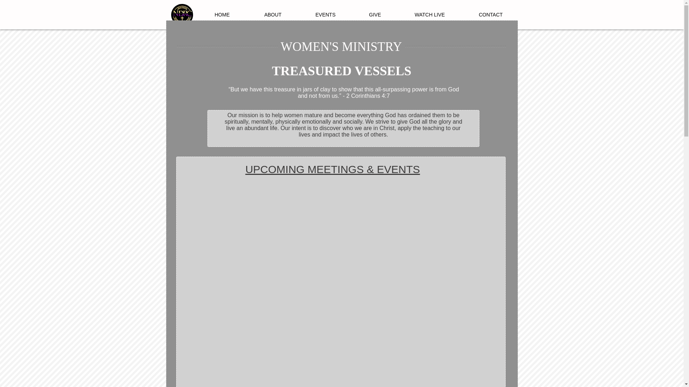  I want to click on WATCH LIVE, so click(429, 14).